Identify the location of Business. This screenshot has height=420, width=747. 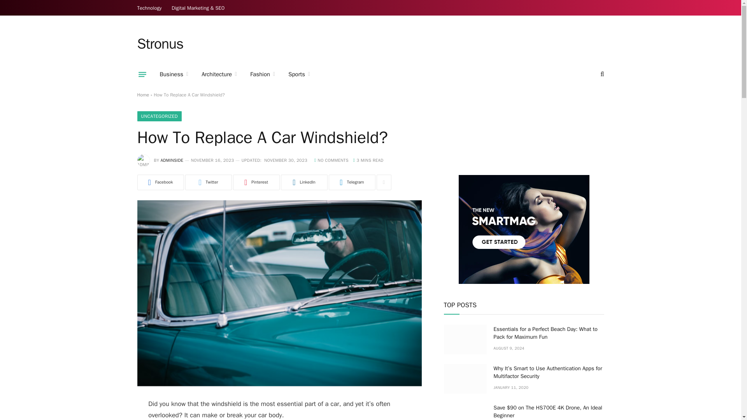
(174, 74).